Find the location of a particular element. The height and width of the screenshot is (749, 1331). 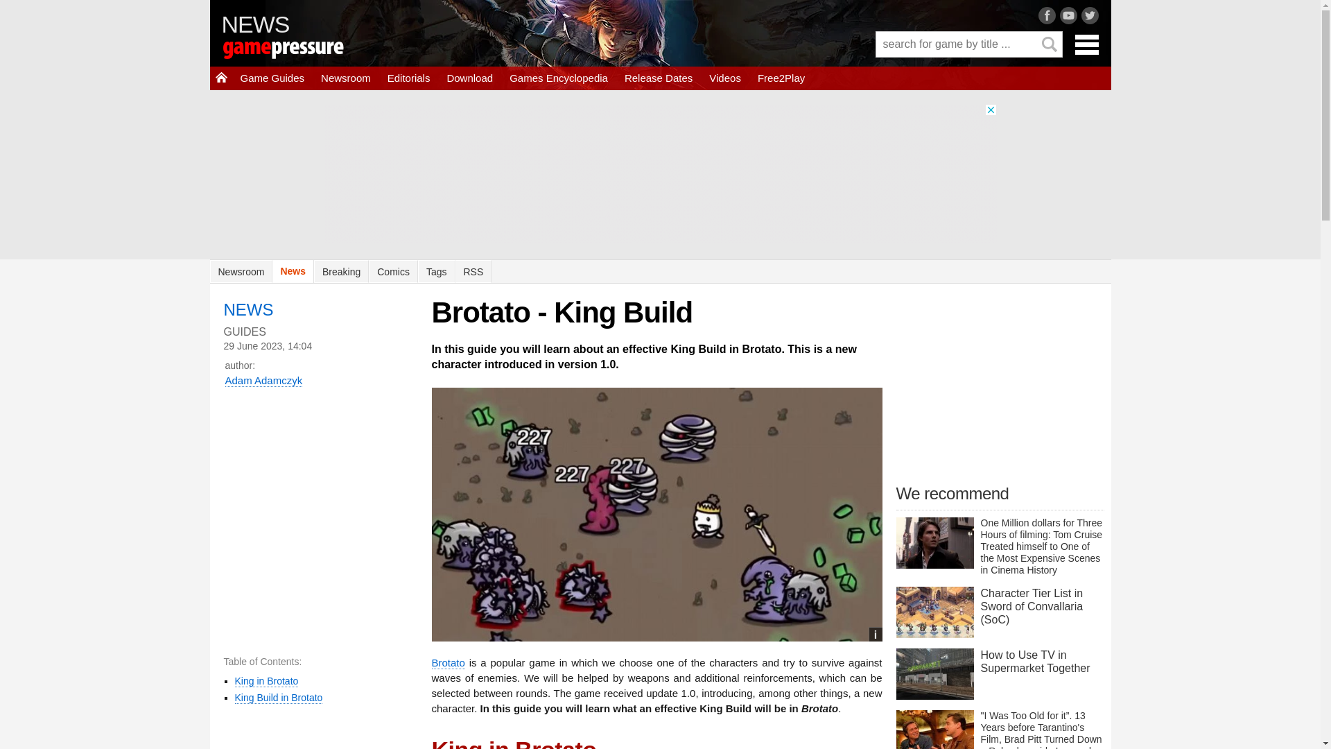

Download is located at coordinates (469, 78).